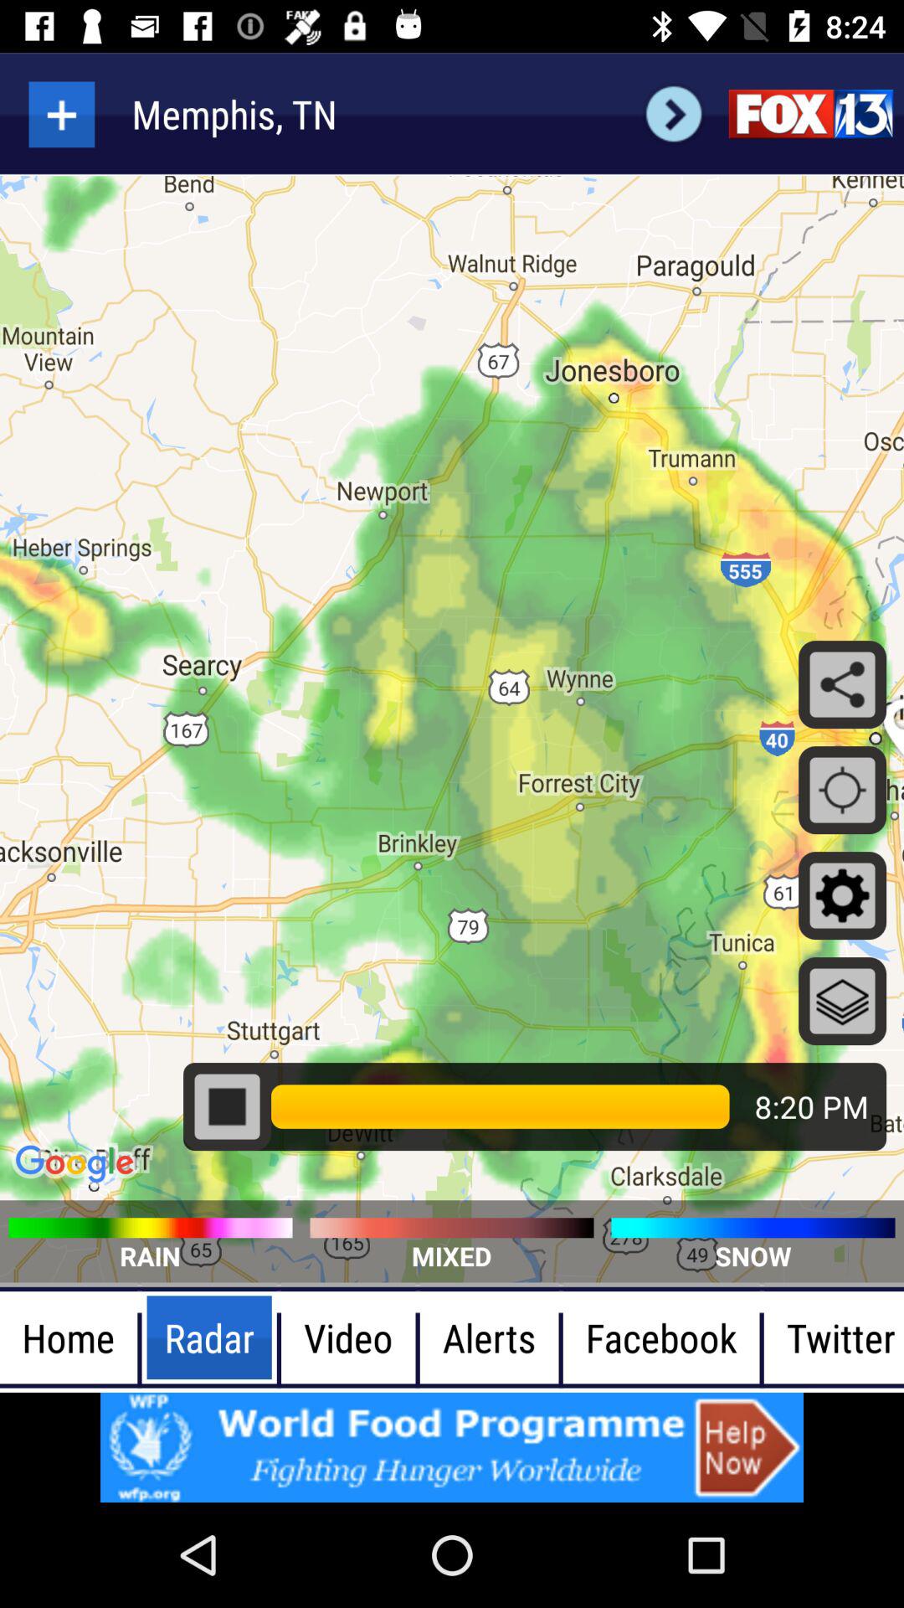 Image resolution: width=904 pixels, height=1608 pixels. Describe the element at coordinates (673, 114) in the screenshot. I see `go next` at that location.